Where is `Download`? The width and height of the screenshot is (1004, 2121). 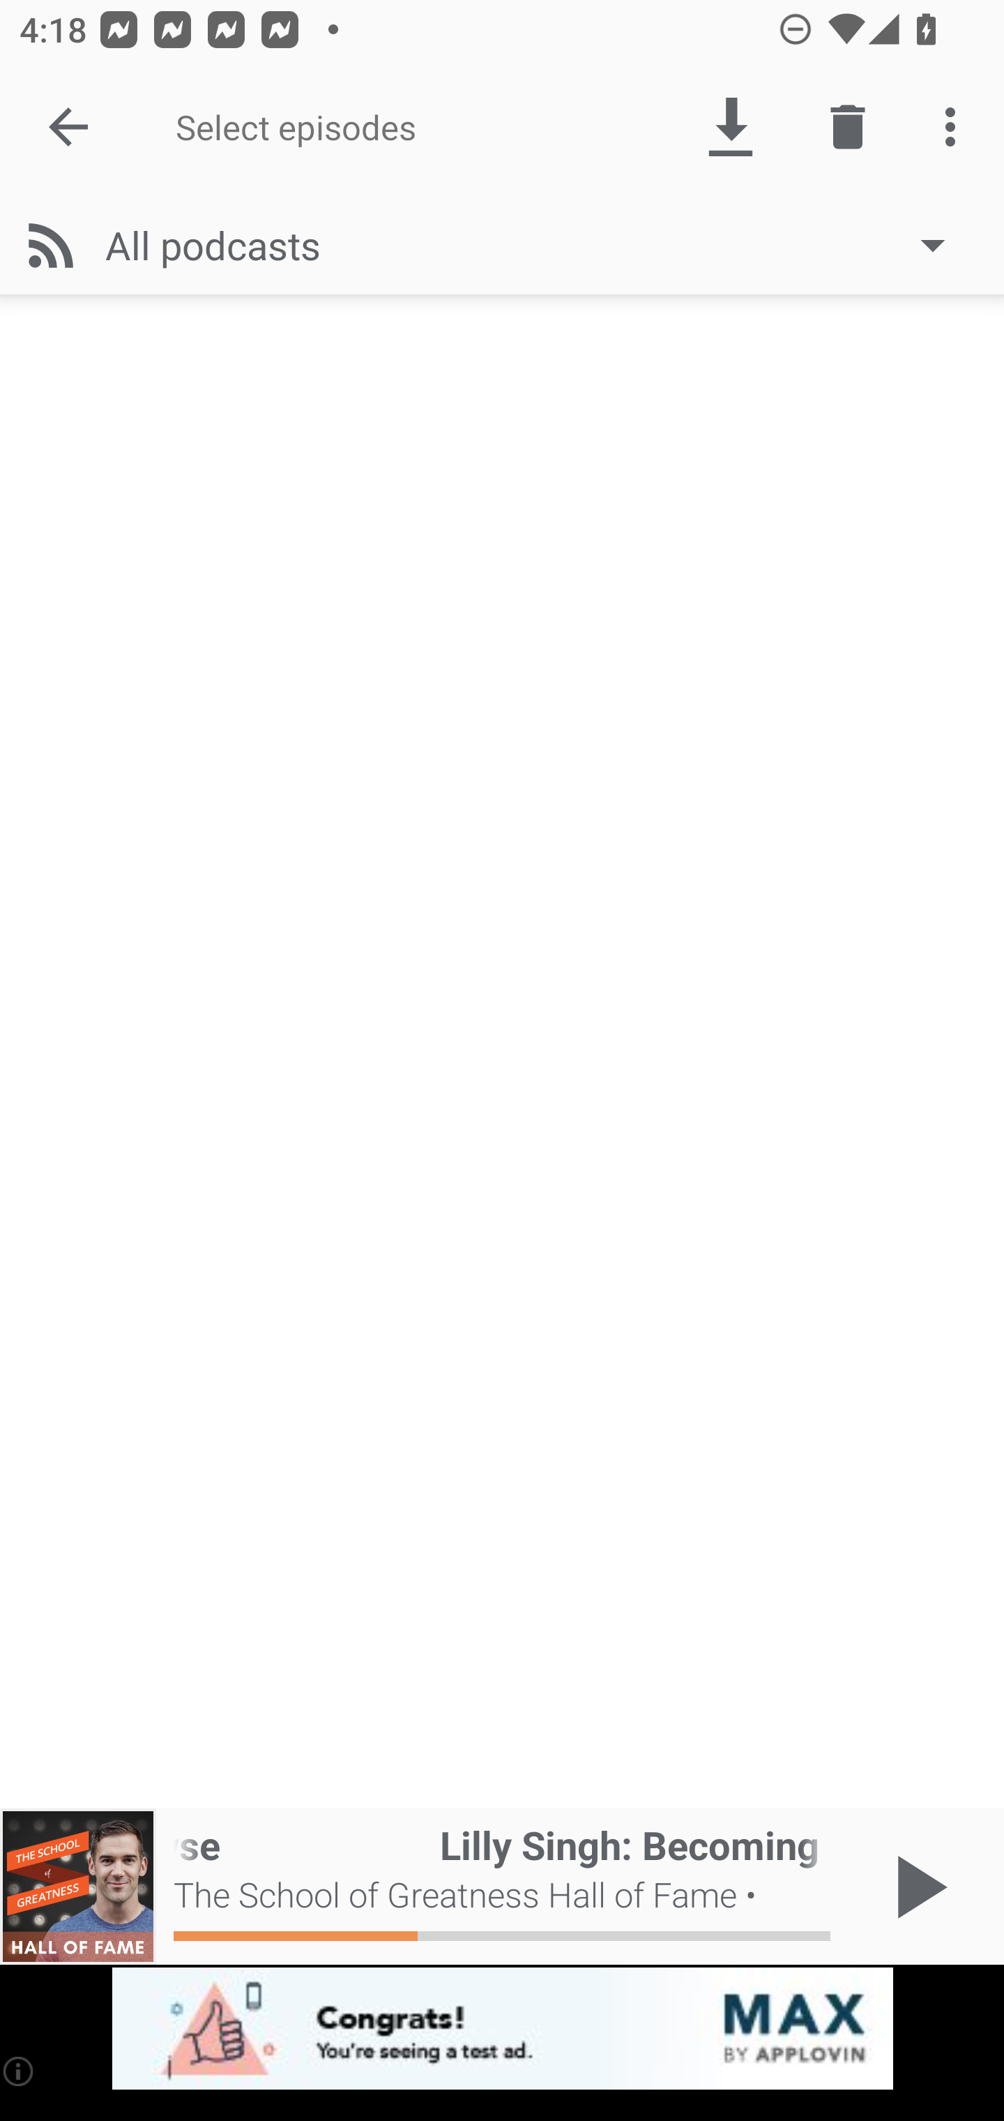 Download is located at coordinates (730, 127).